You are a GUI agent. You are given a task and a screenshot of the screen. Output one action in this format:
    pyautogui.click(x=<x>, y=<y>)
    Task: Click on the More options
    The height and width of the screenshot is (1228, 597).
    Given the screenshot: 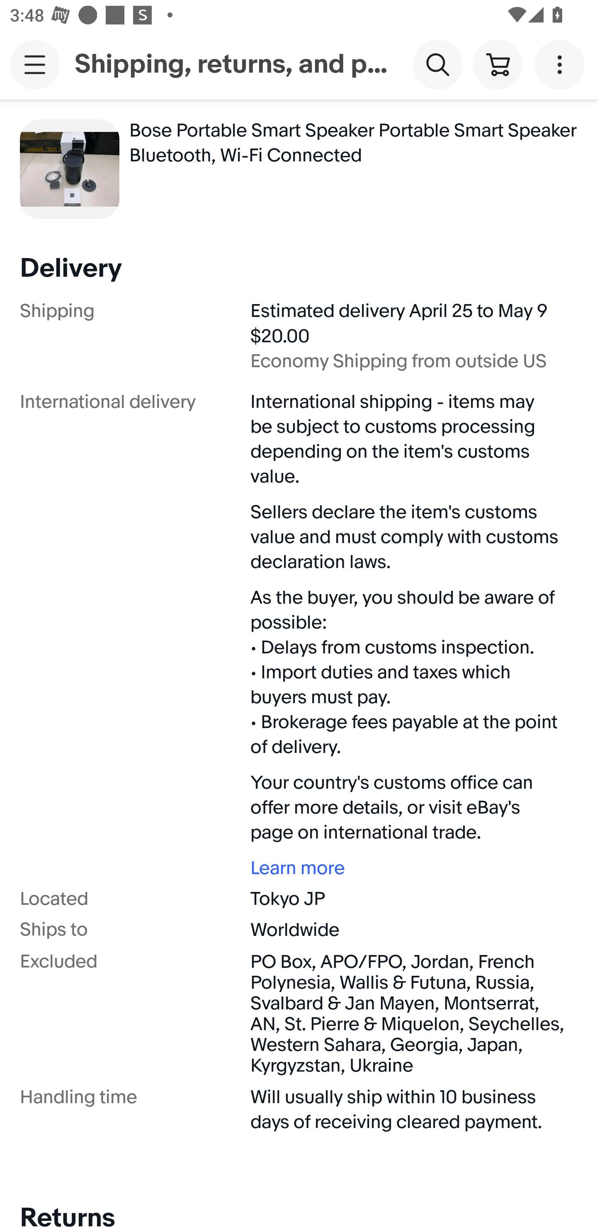 What is the action you would take?
    pyautogui.click(x=562, y=64)
    